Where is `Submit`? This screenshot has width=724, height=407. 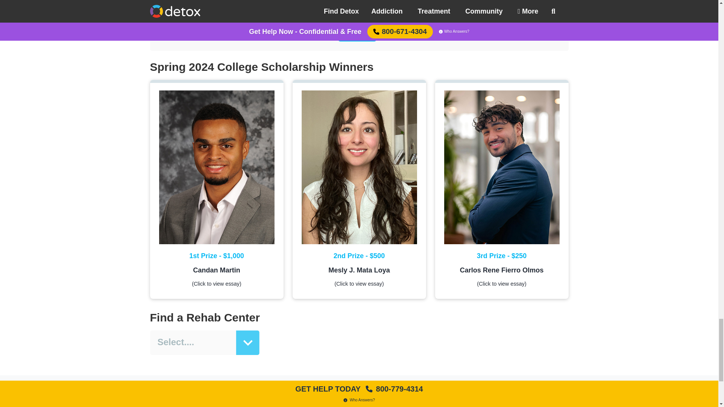
Submit is located at coordinates (357, 32).